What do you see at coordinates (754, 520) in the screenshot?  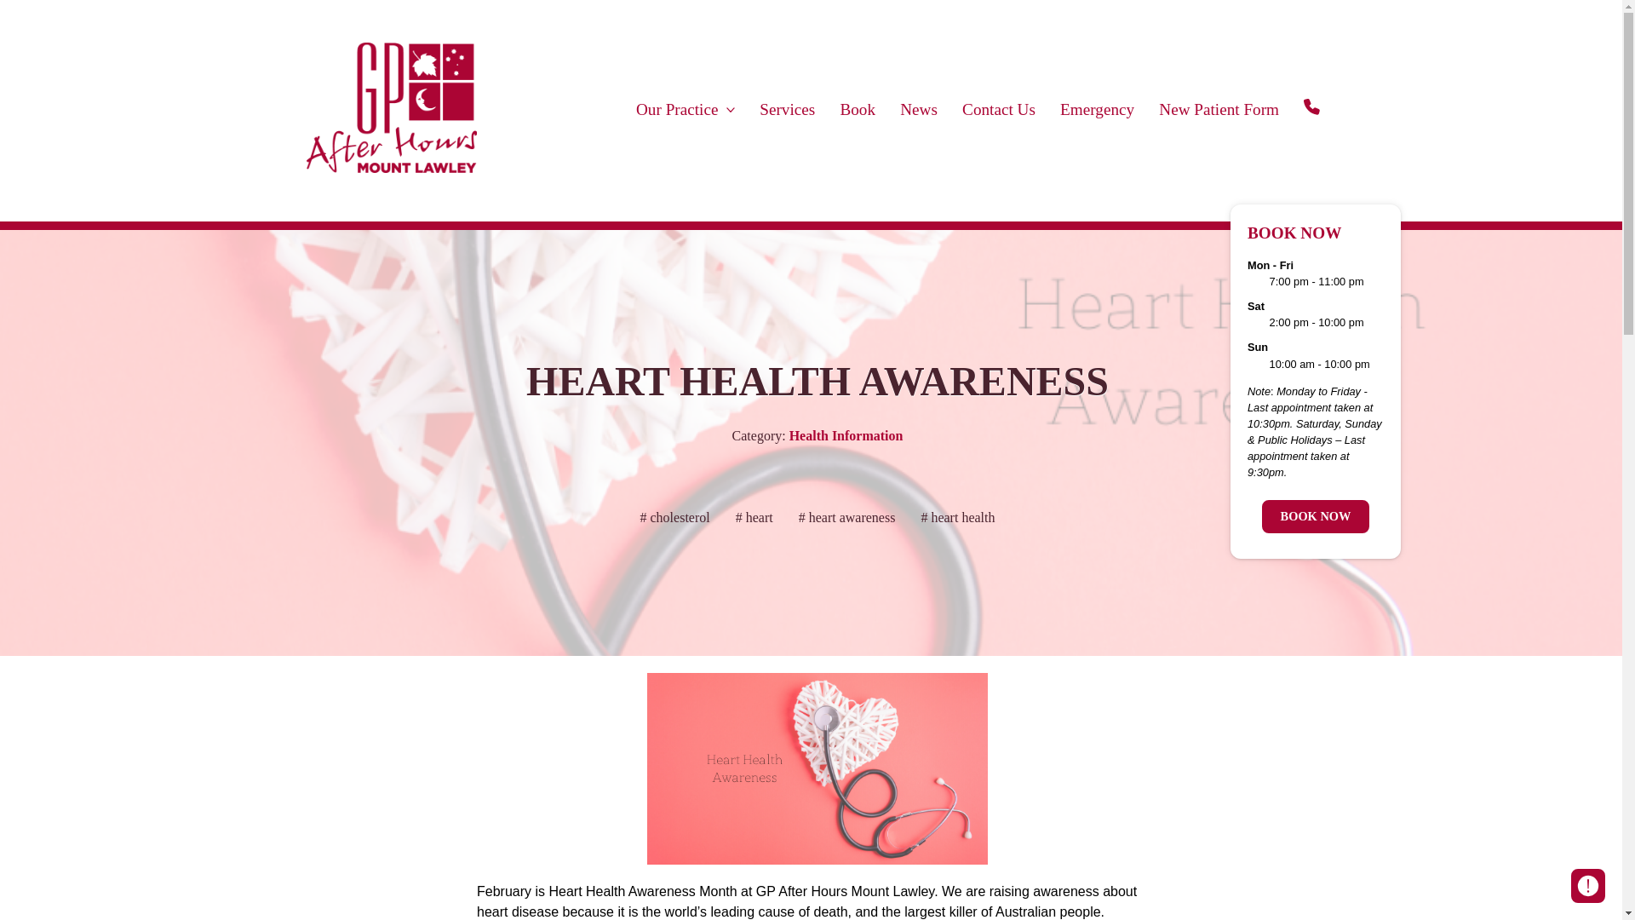 I see `heart` at bounding box center [754, 520].